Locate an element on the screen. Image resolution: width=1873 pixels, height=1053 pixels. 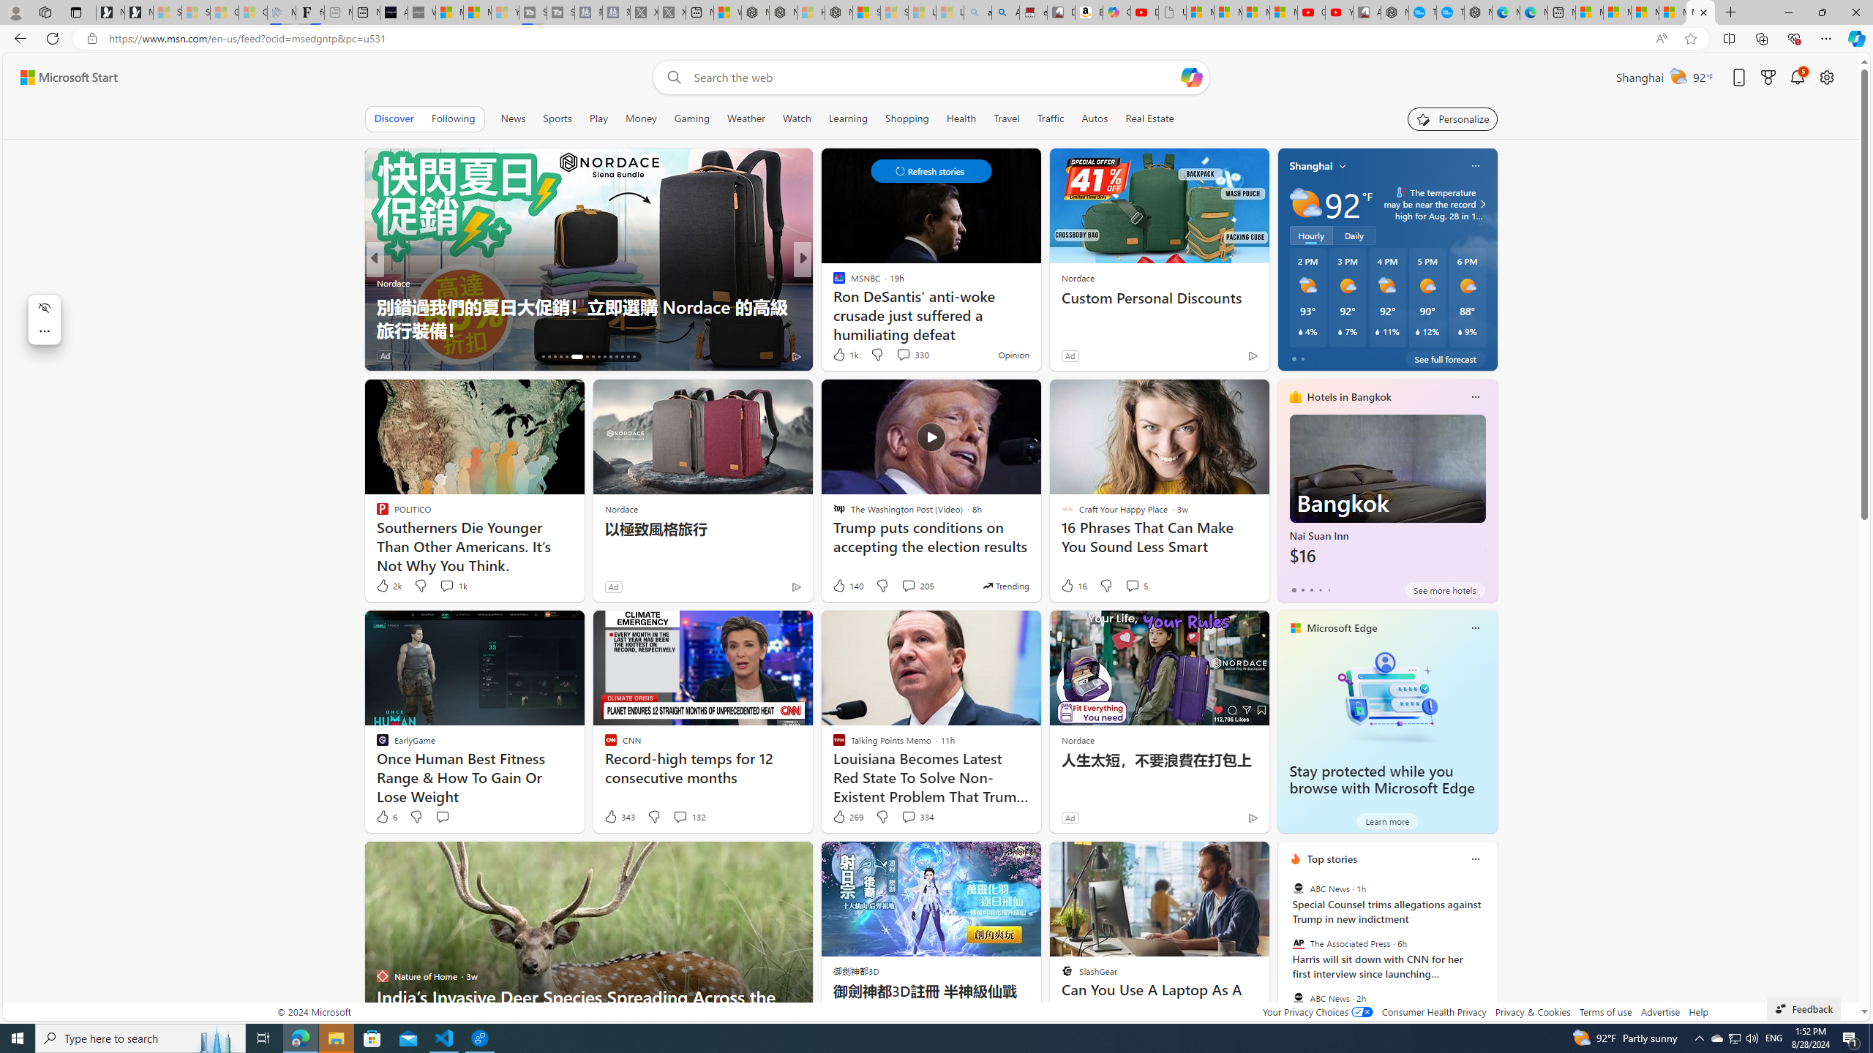
View comments 1k Comment is located at coordinates (453, 586).